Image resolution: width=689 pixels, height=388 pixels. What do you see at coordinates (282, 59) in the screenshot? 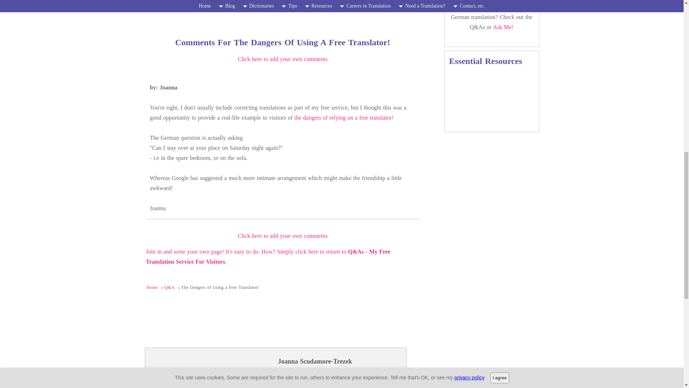
I see `Click here to add your own comments` at bounding box center [282, 59].